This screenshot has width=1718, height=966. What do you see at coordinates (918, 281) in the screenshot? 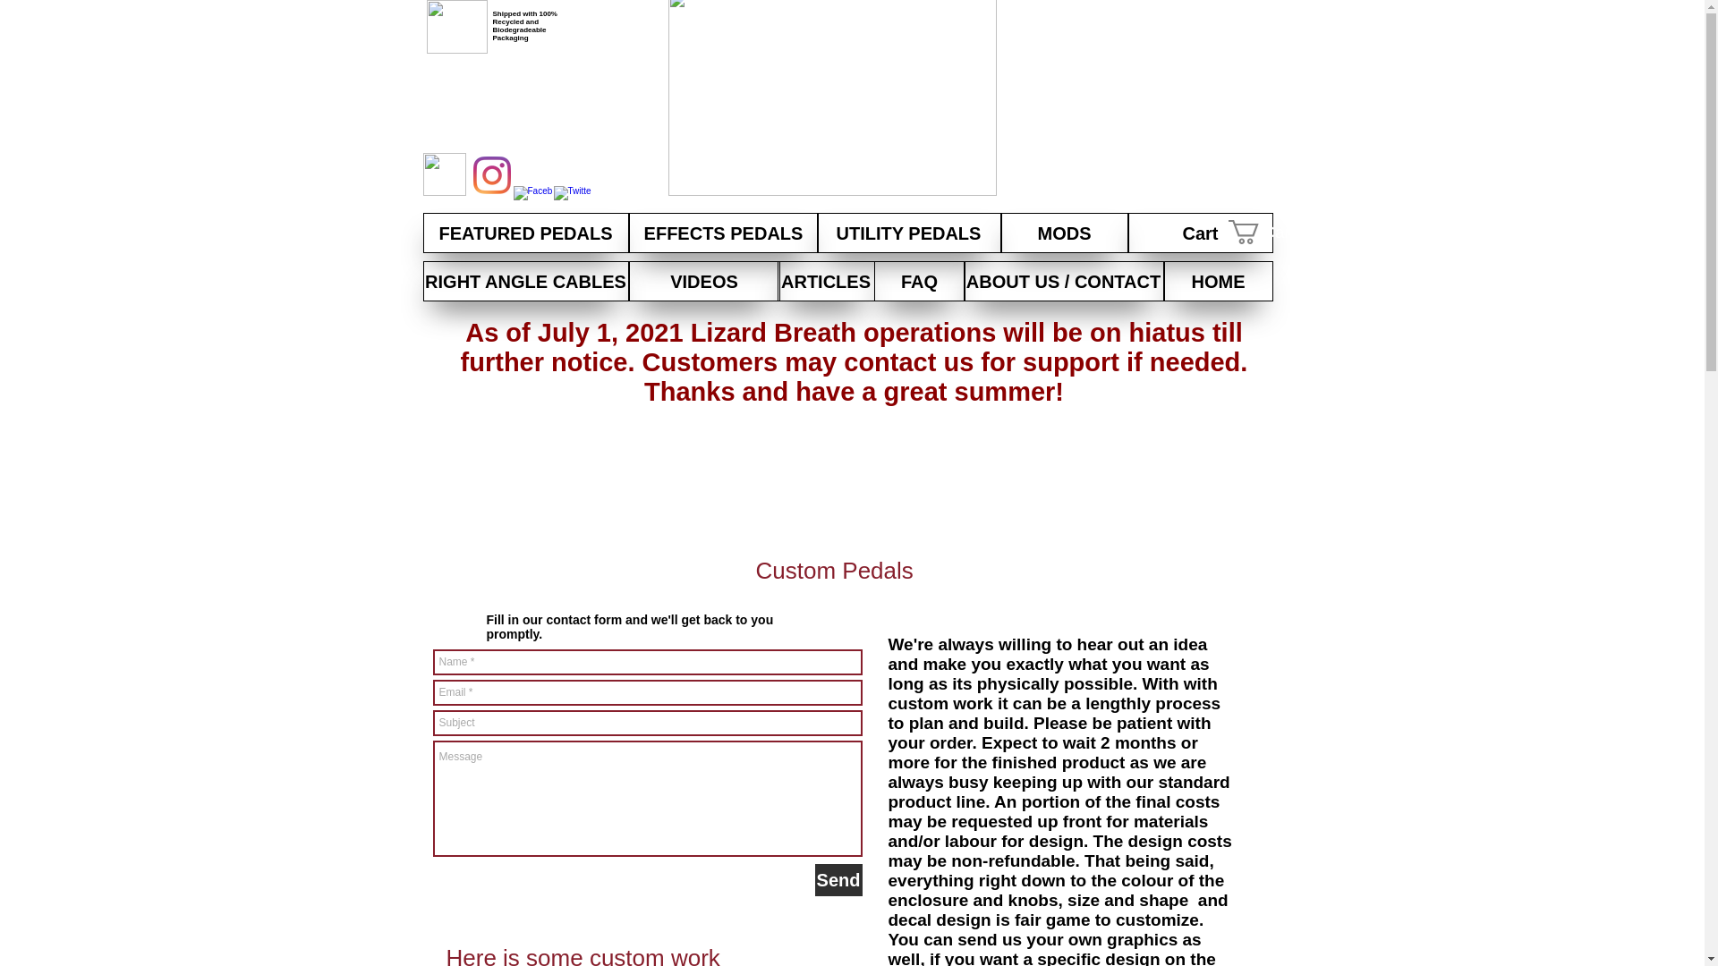
I see `FAQ` at bounding box center [918, 281].